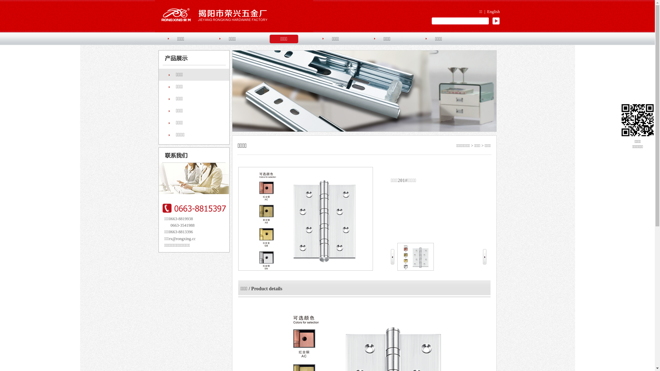 This screenshot has width=660, height=371. Describe the element at coordinates (494, 12) in the screenshot. I see `English` at that location.